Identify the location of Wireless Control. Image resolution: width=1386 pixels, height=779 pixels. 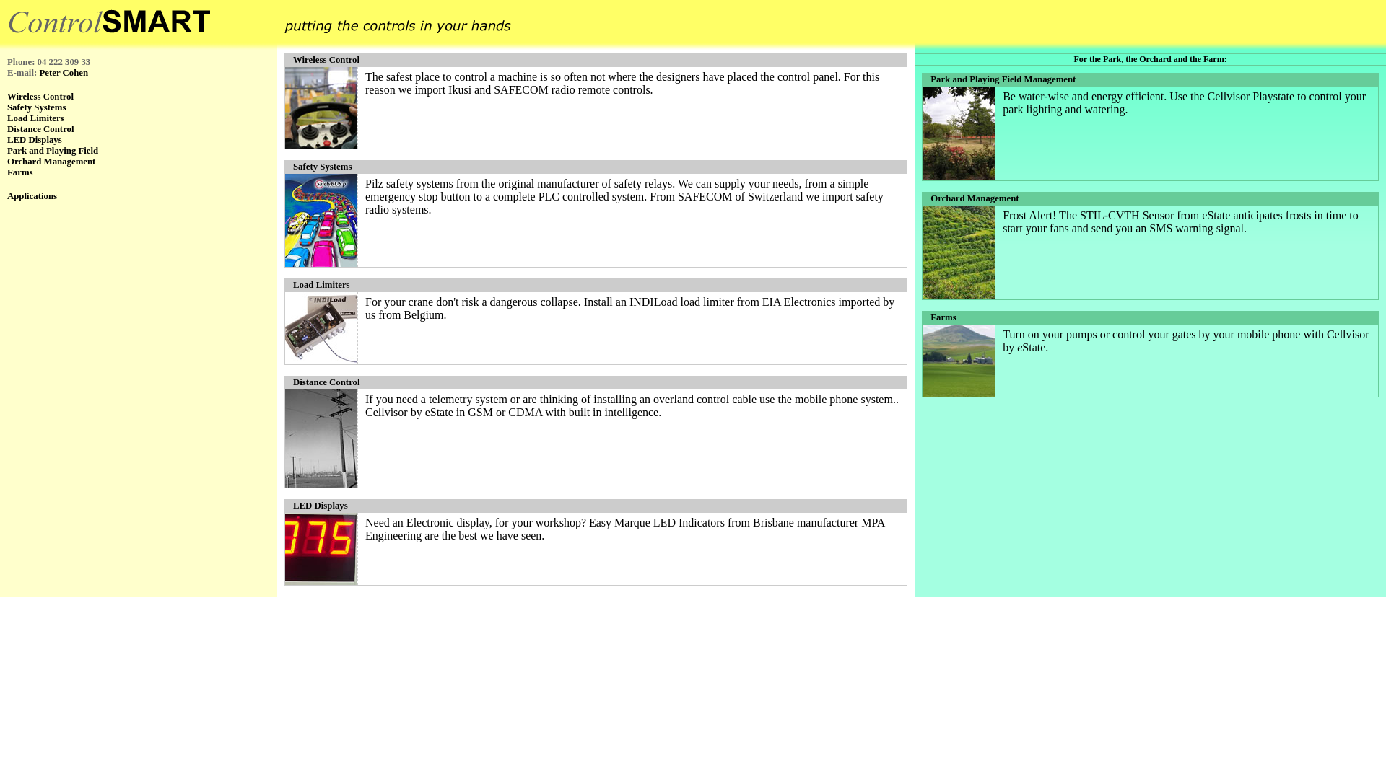
(139, 97).